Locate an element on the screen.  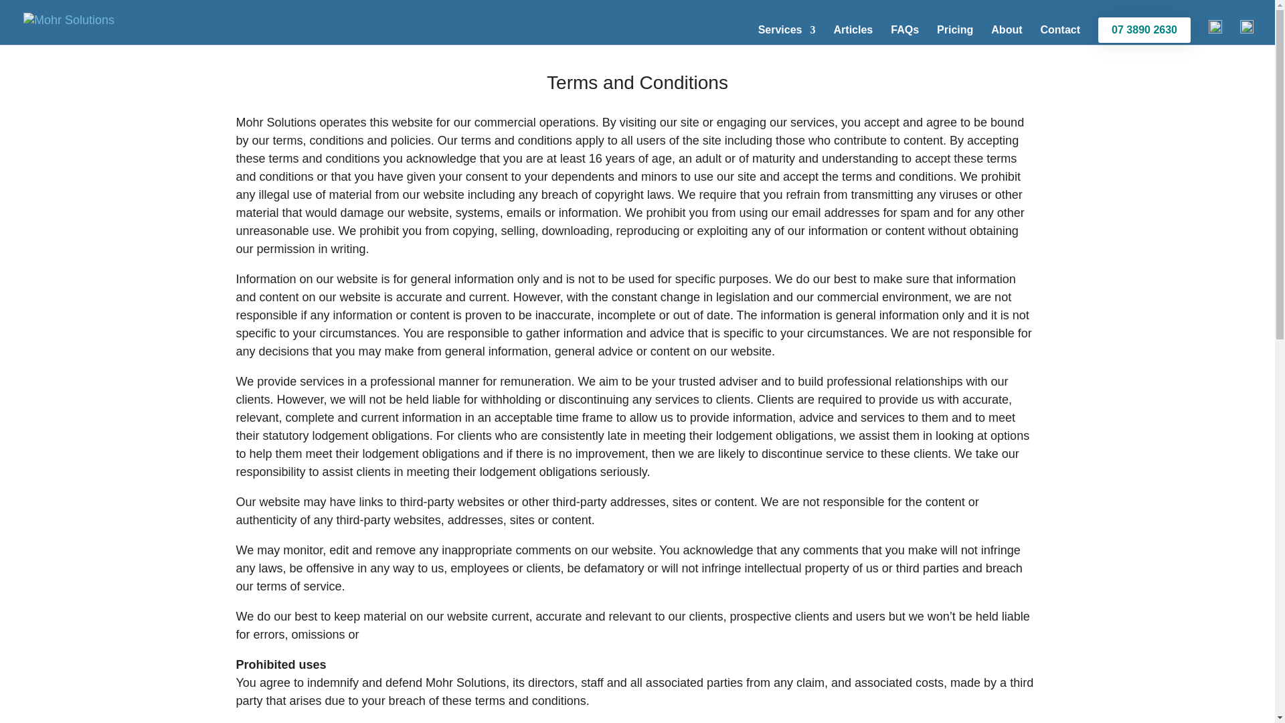
Services is located at coordinates (787, 35).